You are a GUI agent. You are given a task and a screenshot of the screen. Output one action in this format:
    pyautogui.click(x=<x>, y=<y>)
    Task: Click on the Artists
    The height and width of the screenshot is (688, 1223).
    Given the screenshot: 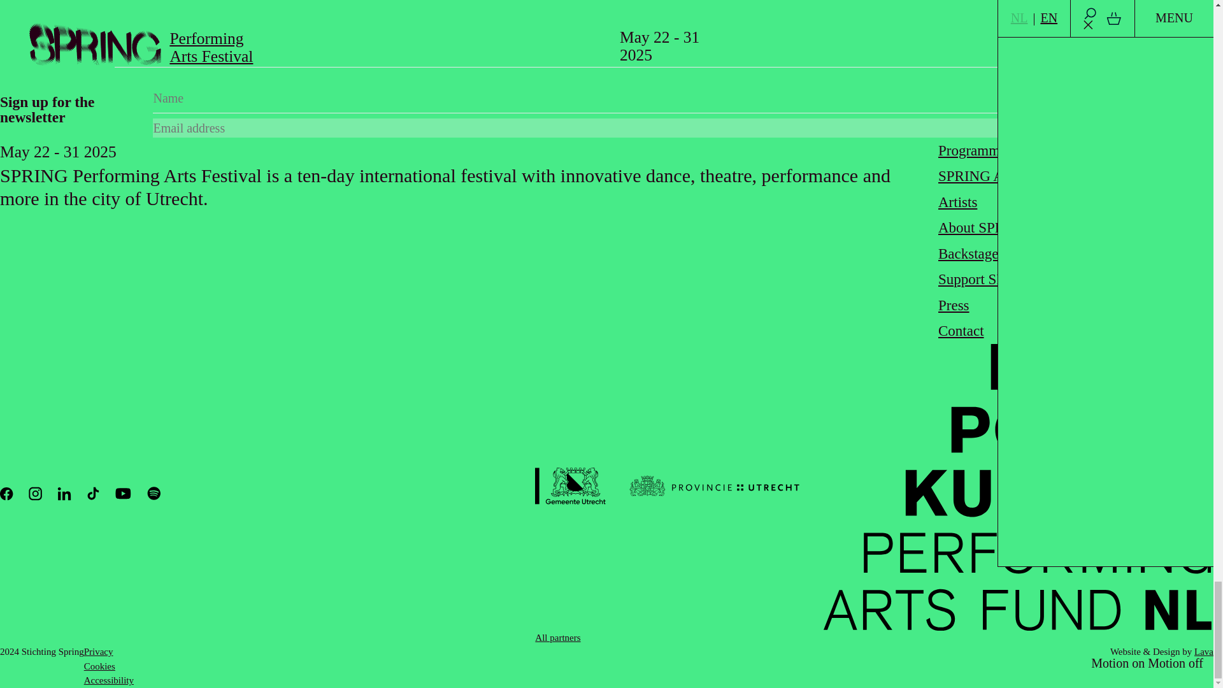 What is the action you would take?
    pyautogui.click(x=961, y=331)
    